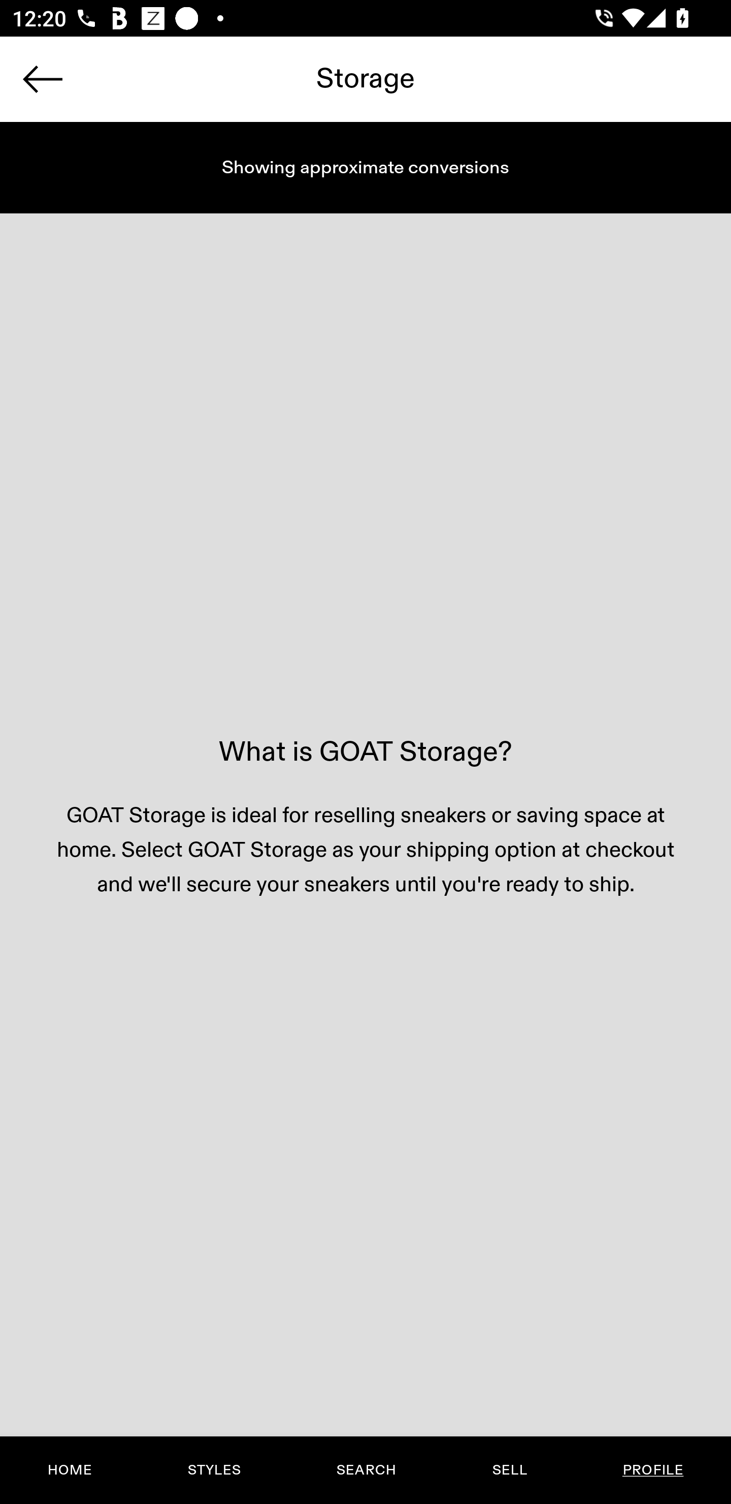 The width and height of the screenshot is (731, 1504). Describe the element at coordinates (653, 1470) in the screenshot. I see `PROFILE` at that location.